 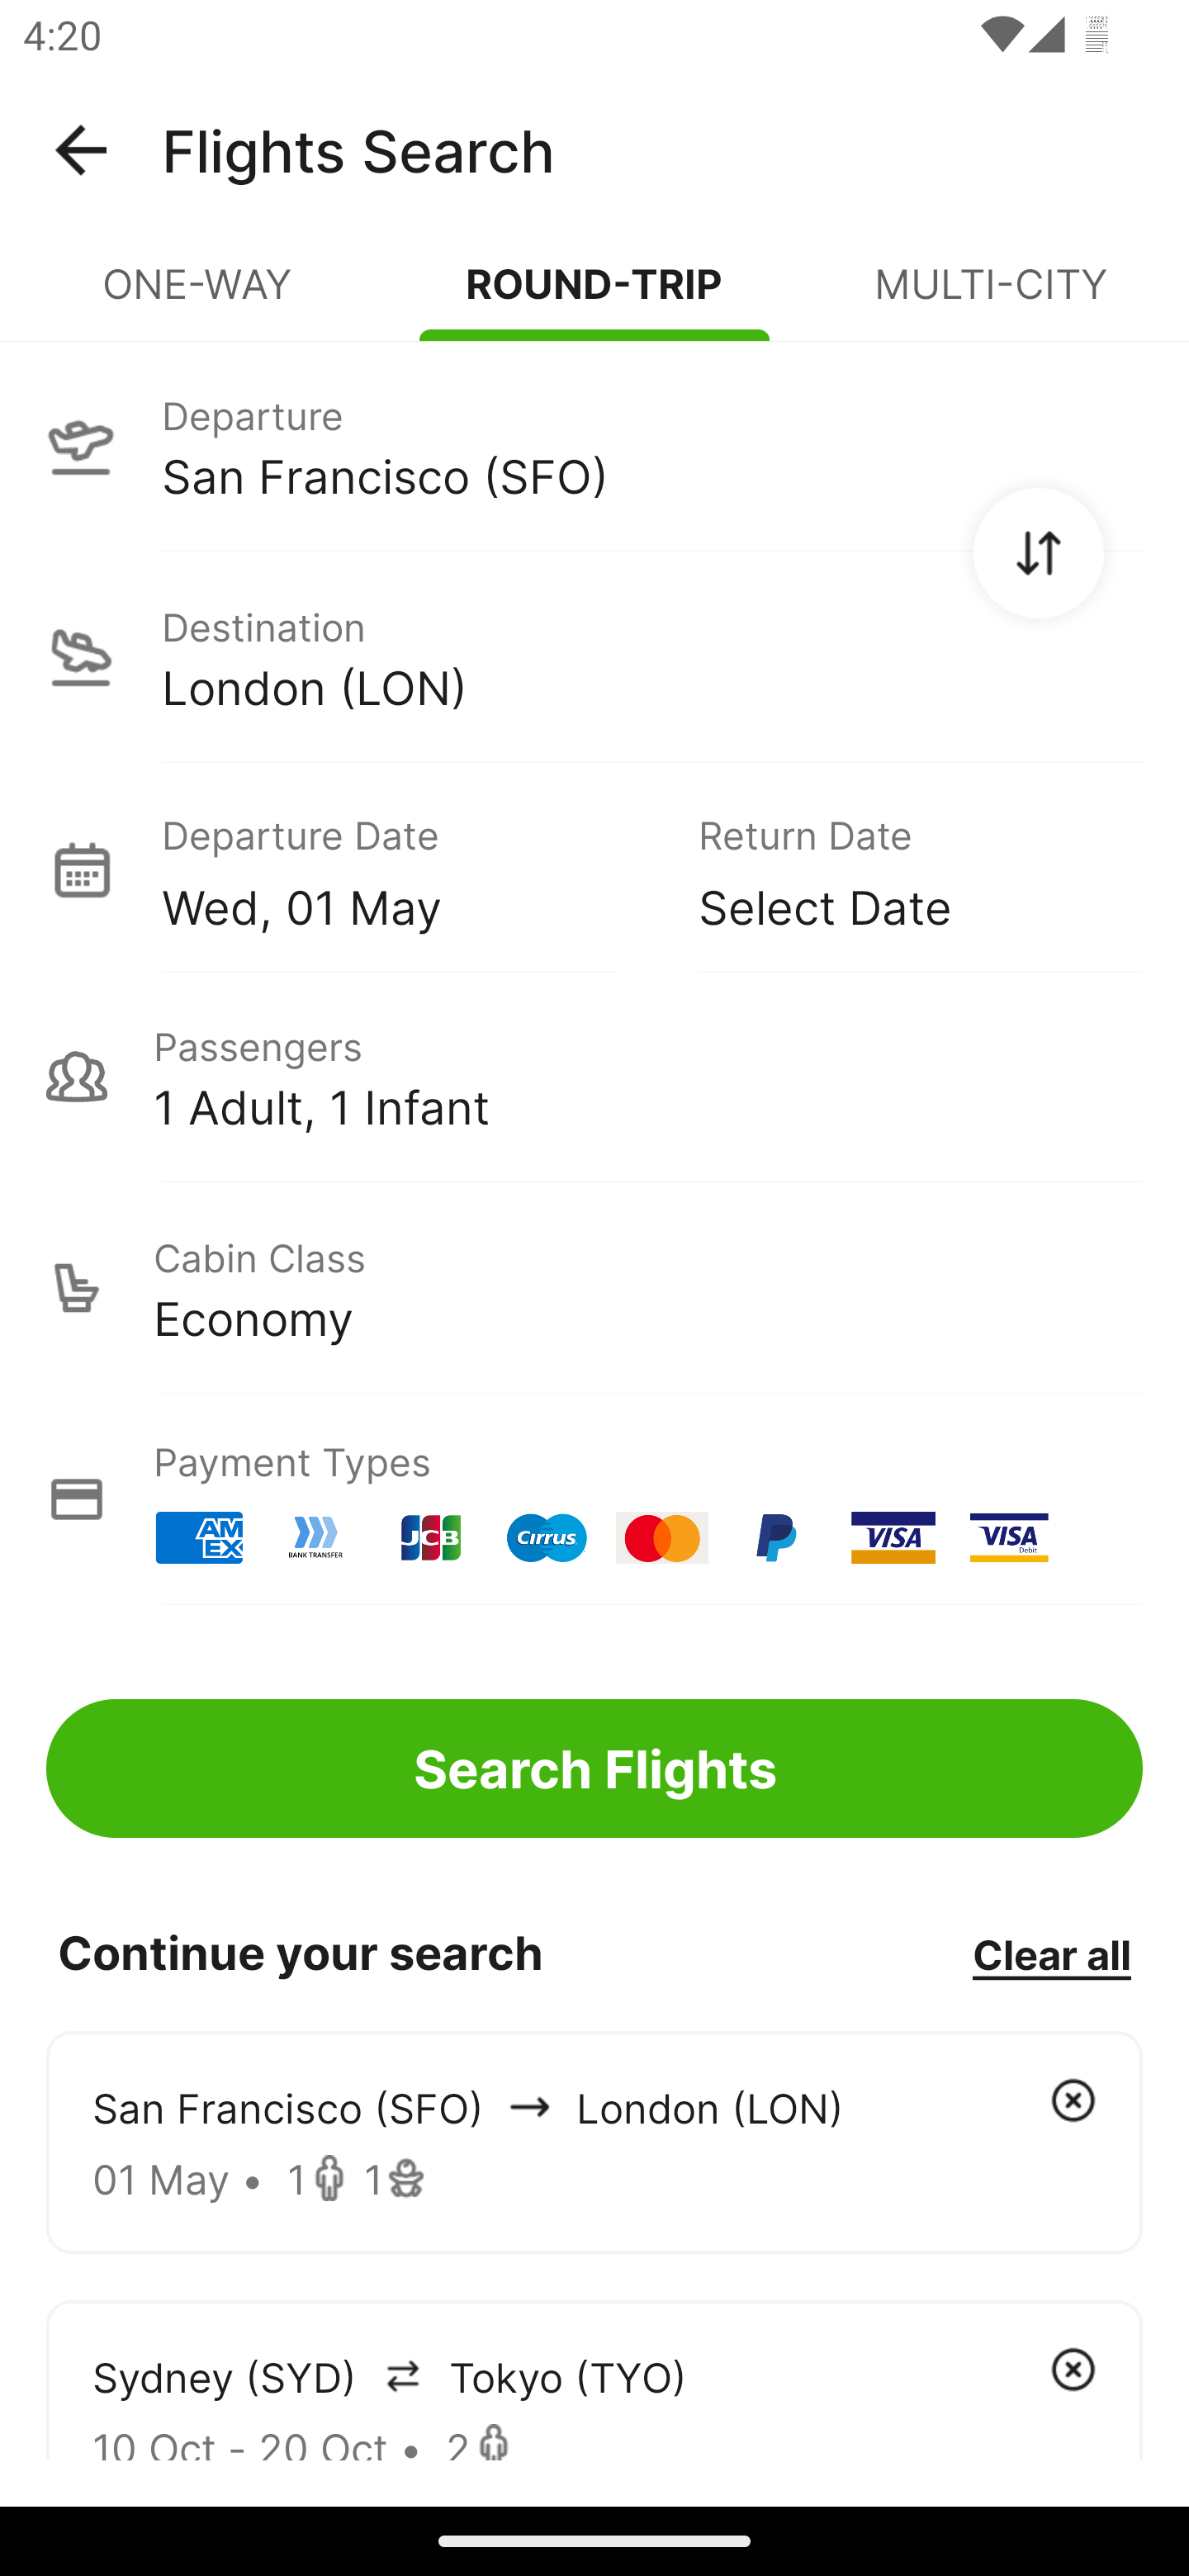 What do you see at coordinates (594, 297) in the screenshot?
I see `ROUND-TRIP` at bounding box center [594, 297].